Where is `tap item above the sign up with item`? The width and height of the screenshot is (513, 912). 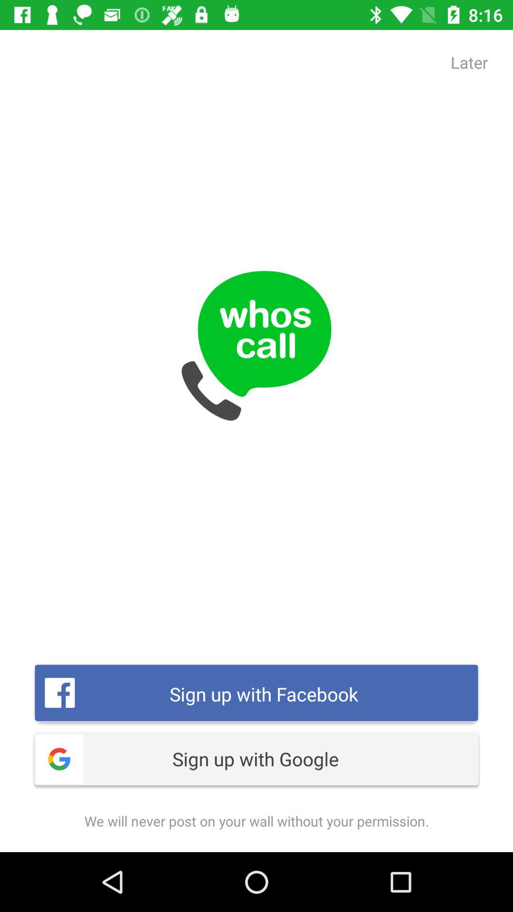 tap item above the sign up with item is located at coordinates (469, 62).